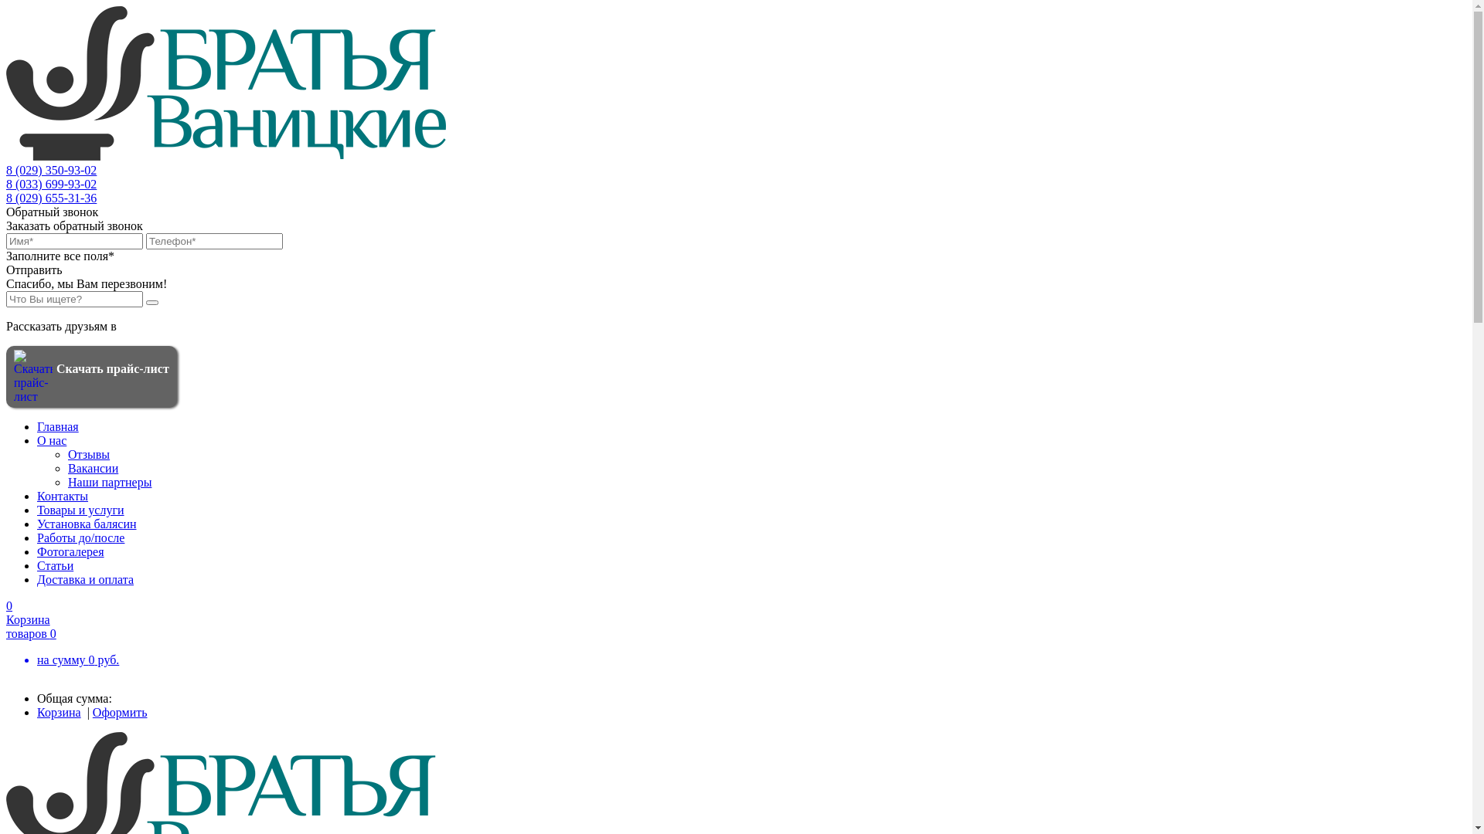 The height and width of the screenshot is (834, 1484). I want to click on 8 (029) 655-31-36, so click(51, 198).